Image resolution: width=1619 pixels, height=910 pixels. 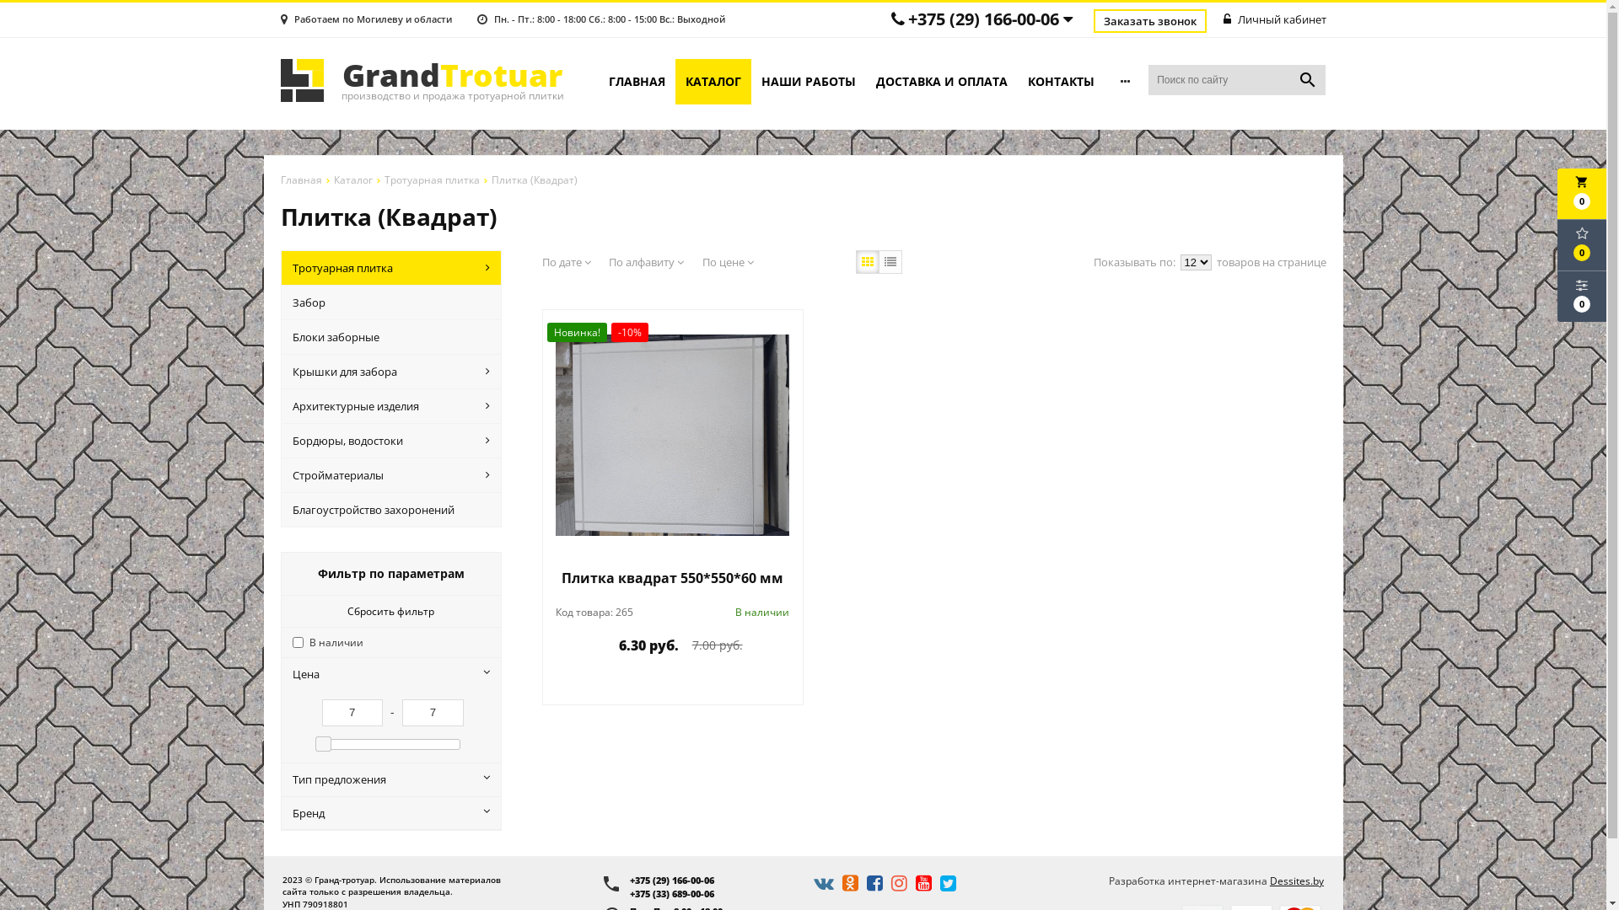 I want to click on Dessites.by, so click(x=1297, y=881).